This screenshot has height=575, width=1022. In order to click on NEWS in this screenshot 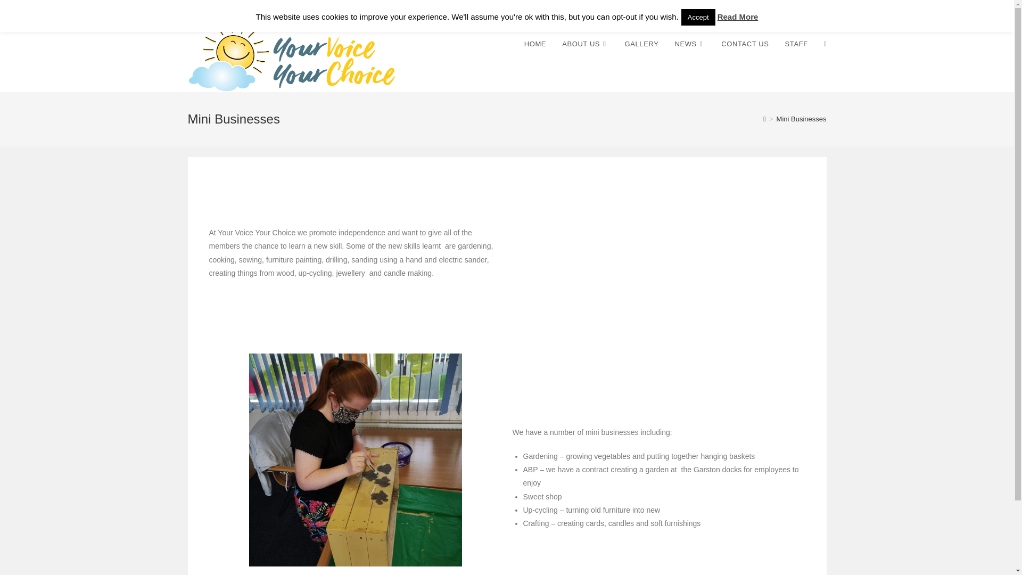, I will do `click(690, 44)`.